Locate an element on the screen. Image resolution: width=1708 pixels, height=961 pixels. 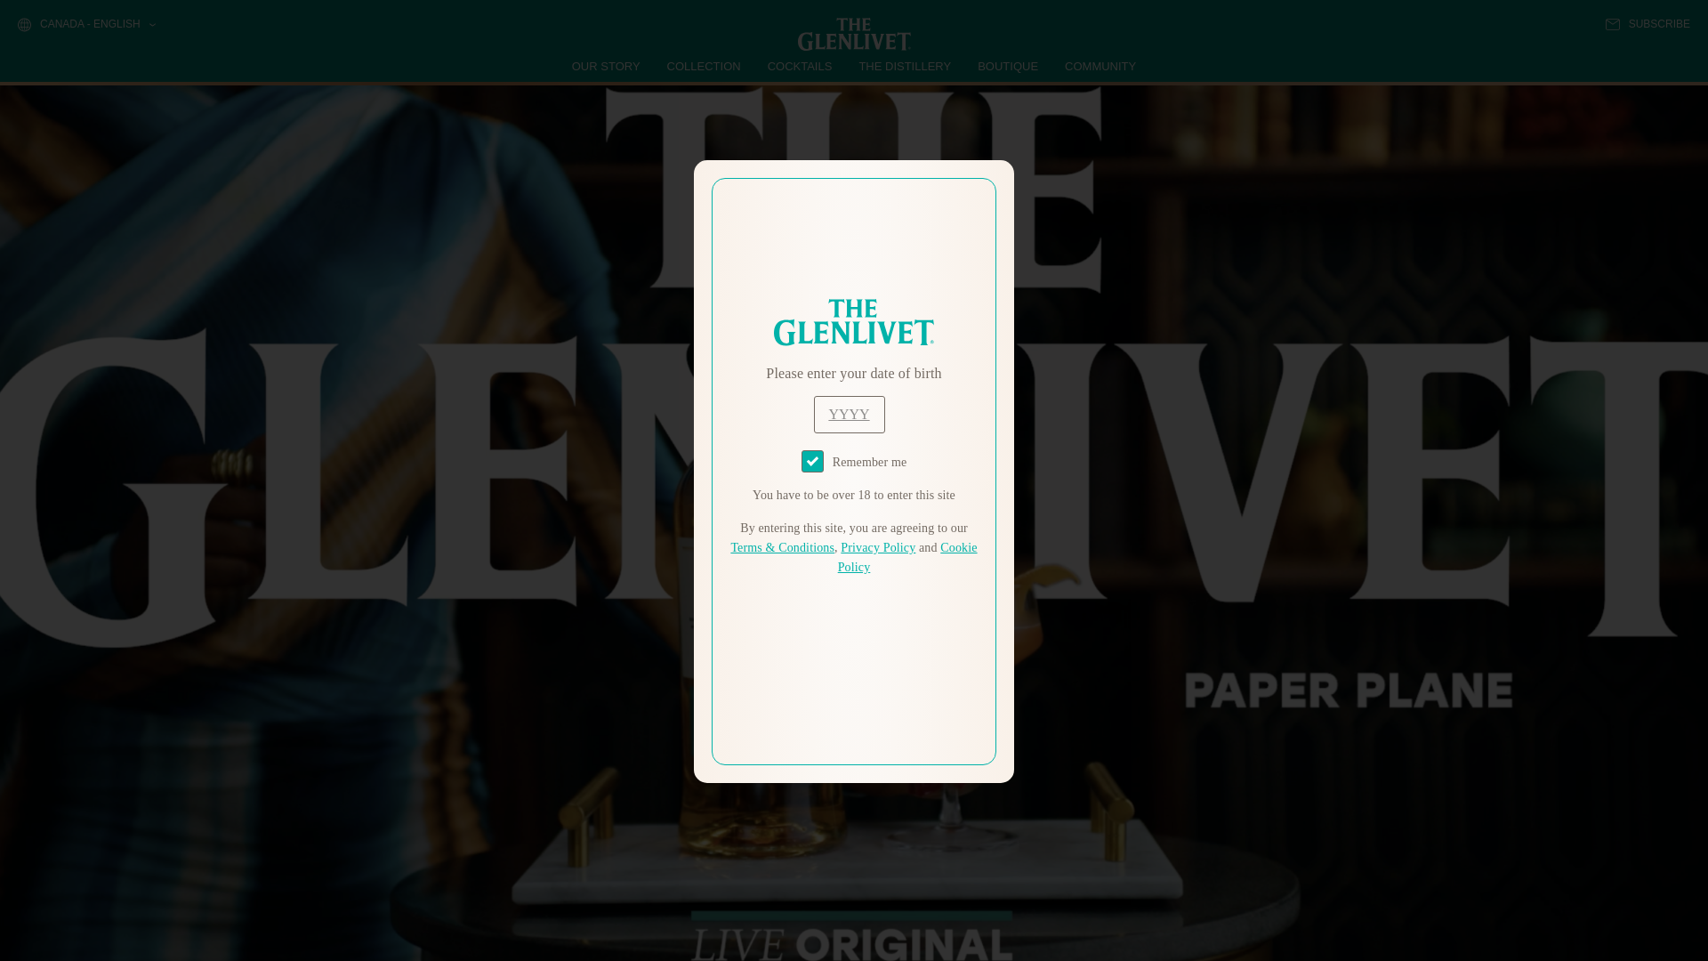
THE DISTILLERY is located at coordinates (905, 66).